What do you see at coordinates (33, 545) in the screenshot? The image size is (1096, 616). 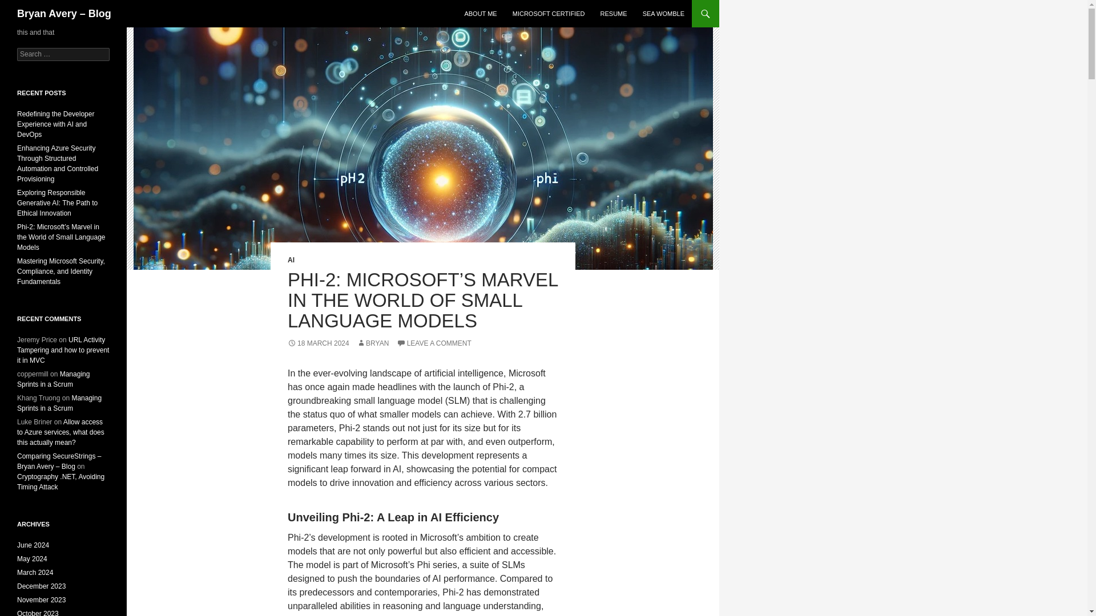 I see `June 2024` at bounding box center [33, 545].